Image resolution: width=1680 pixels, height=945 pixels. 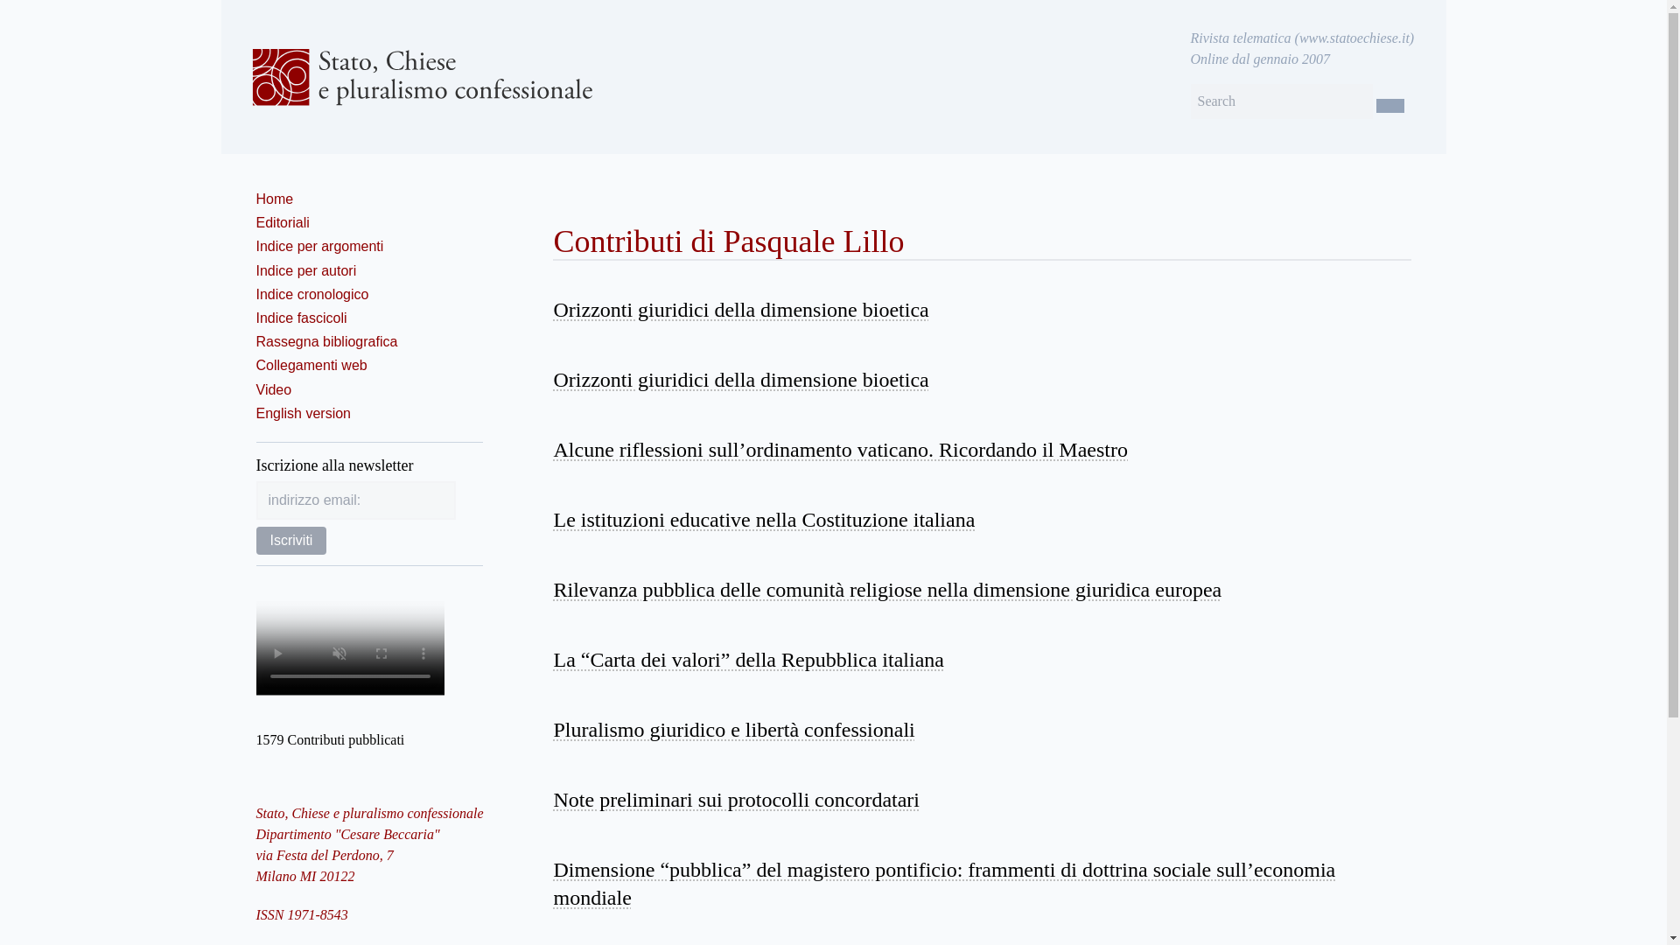 I want to click on Orizzonti giuridici della dimensione bioetica, so click(x=740, y=310).